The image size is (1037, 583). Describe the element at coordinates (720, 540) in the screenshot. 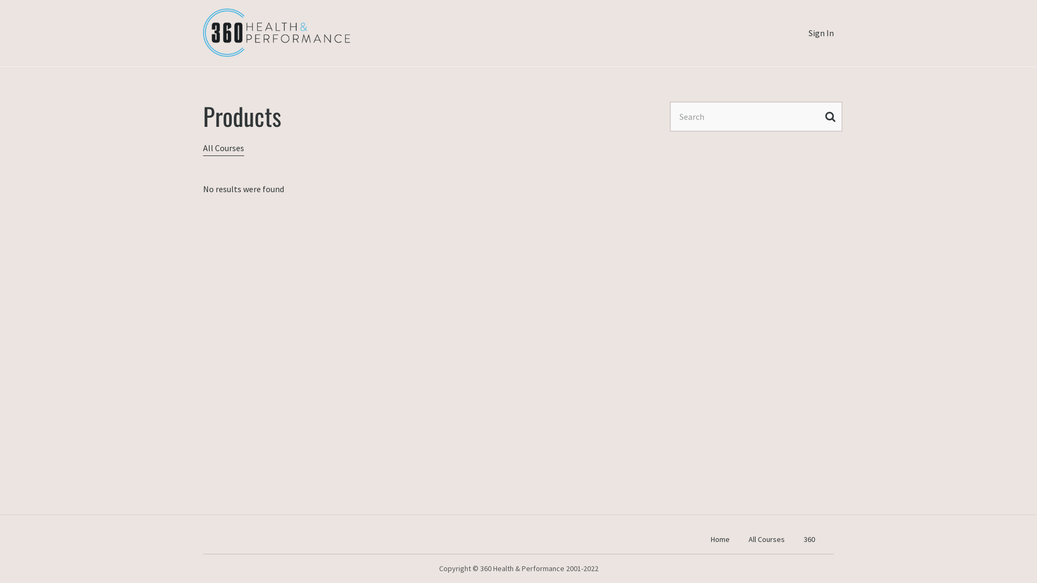

I see `Home` at that location.